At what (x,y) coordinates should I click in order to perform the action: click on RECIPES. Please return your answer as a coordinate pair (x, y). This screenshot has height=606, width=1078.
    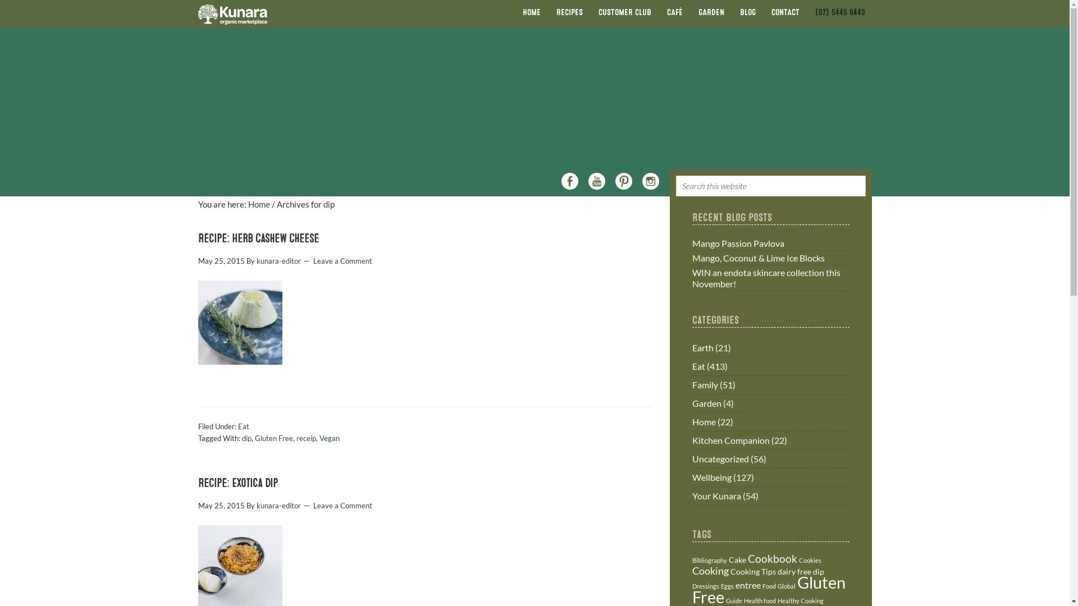
    Looking at the image, I should click on (569, 12).